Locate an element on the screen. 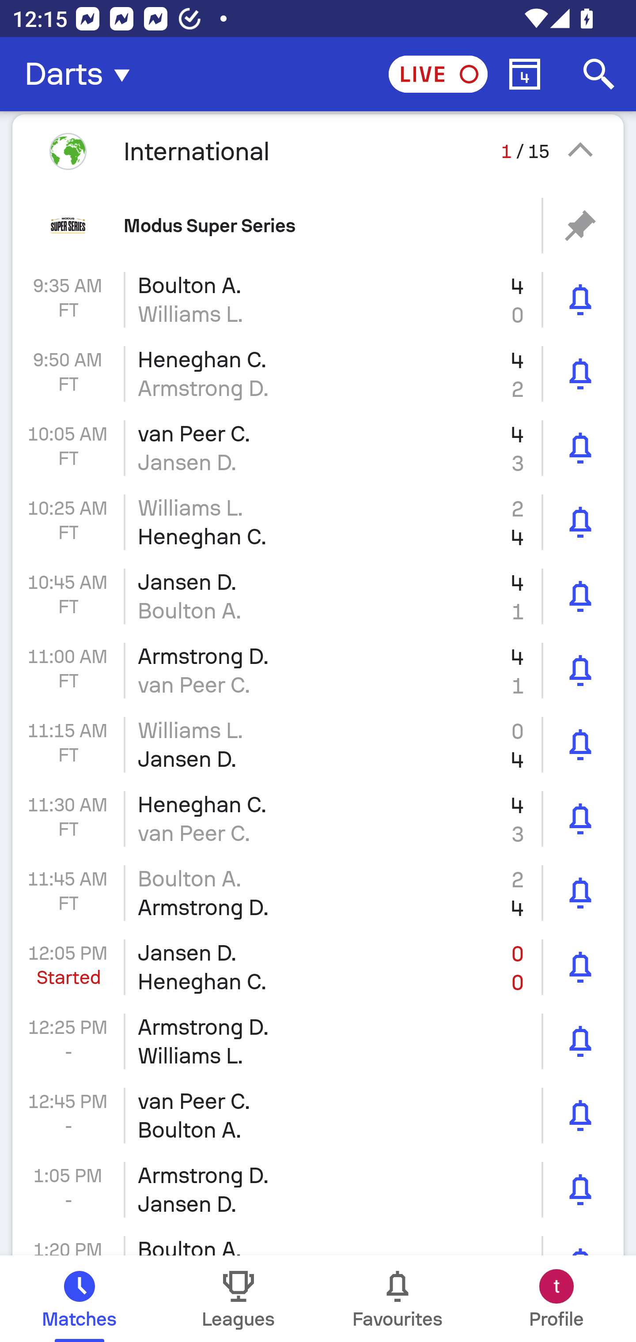  10:45 AM FT Jansen D. 4 Boulton A. 1 is located at coordinates (318, 596).